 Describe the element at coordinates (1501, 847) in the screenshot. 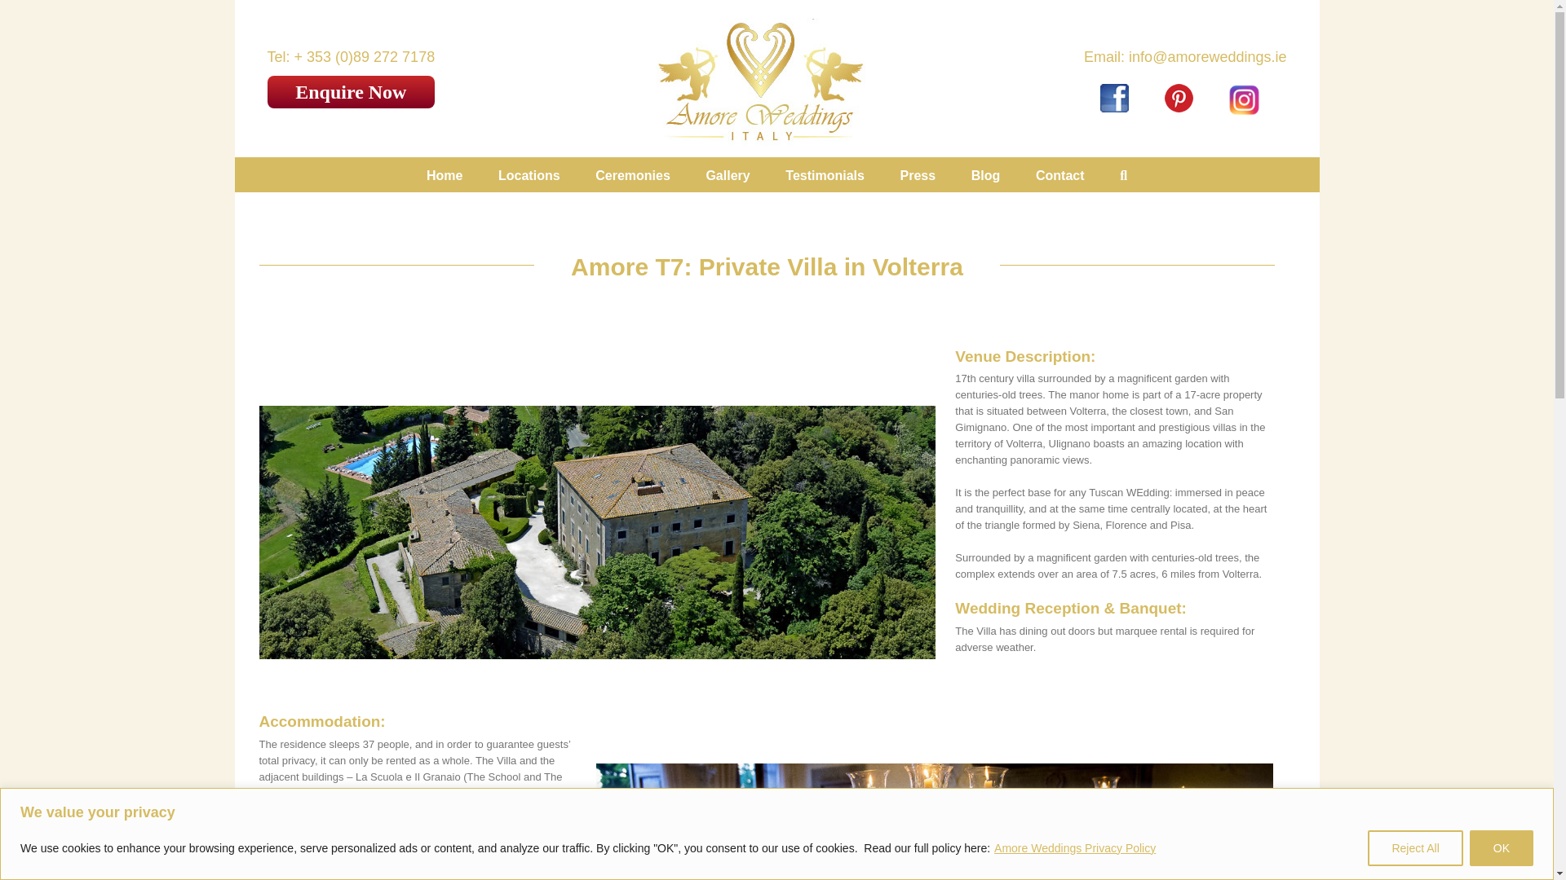

I see `OK` at that location.